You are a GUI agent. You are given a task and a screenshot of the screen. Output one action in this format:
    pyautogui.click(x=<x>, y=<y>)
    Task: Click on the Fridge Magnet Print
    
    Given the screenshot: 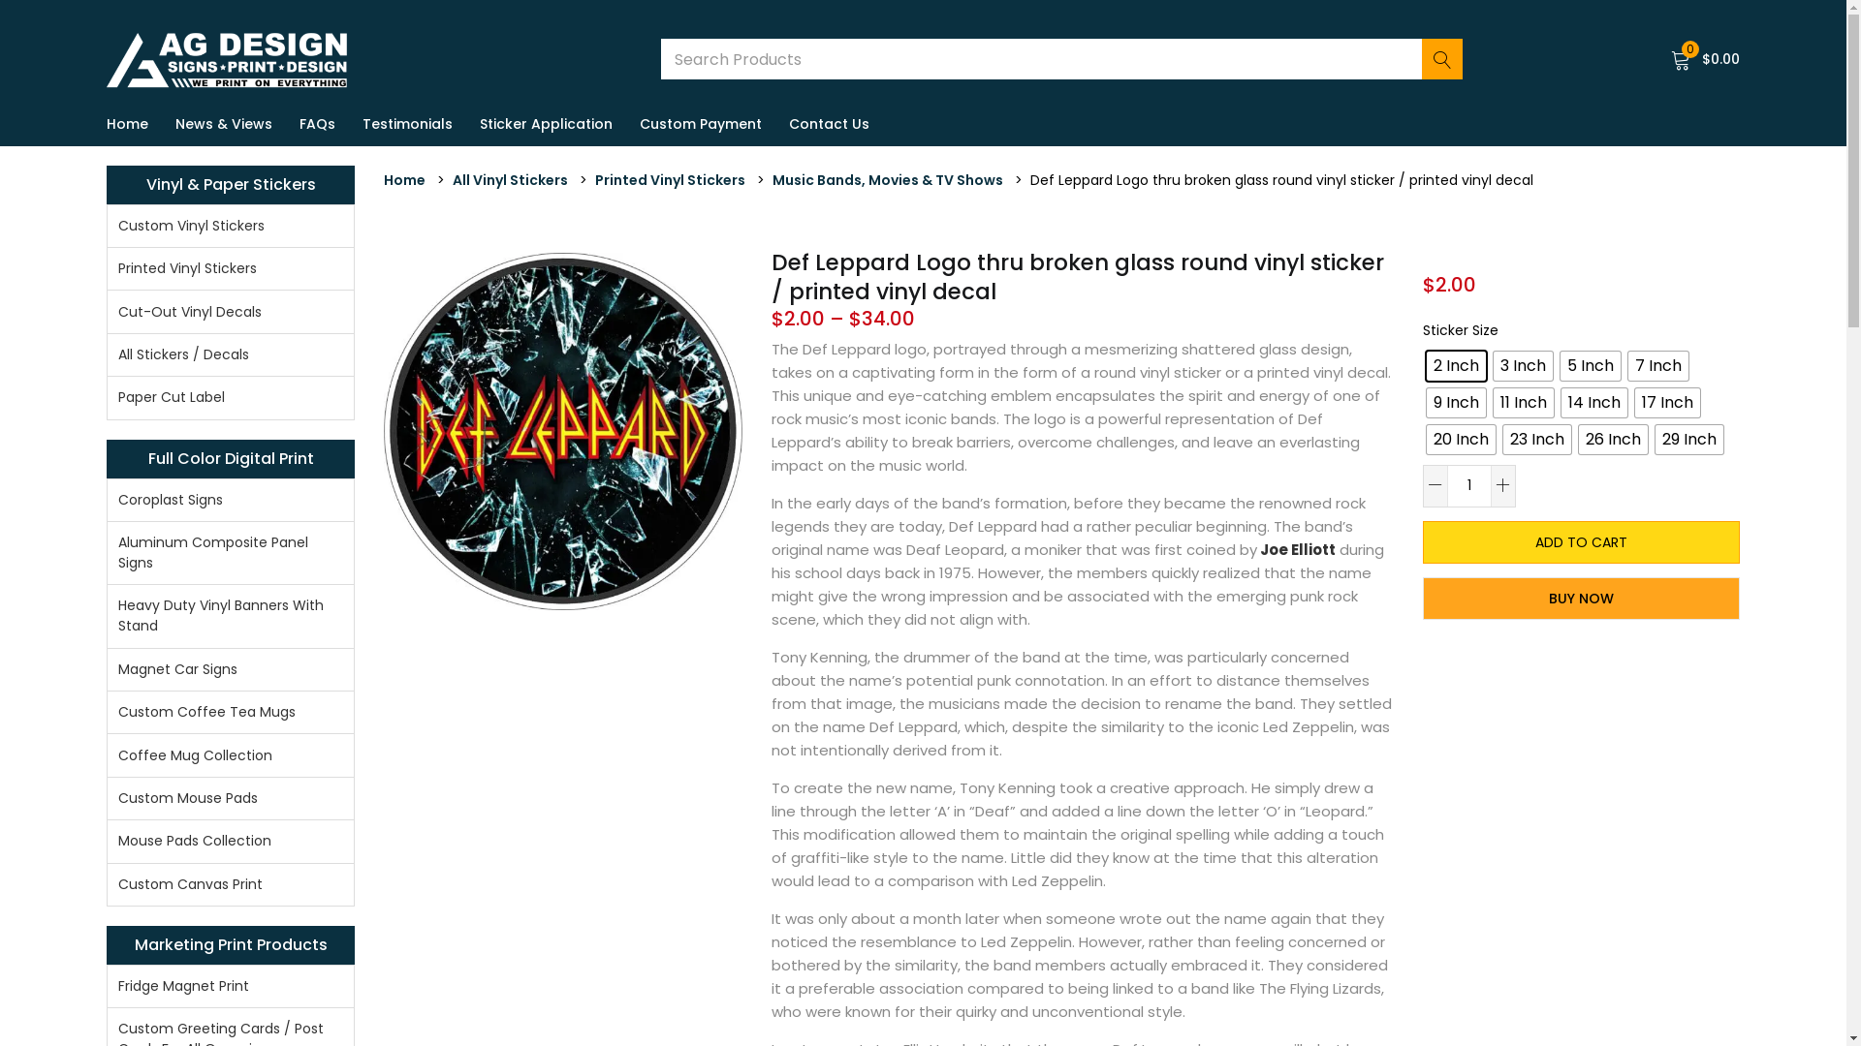 What is the action you would take?
    pyautogui.click(x=231, y=987)
    